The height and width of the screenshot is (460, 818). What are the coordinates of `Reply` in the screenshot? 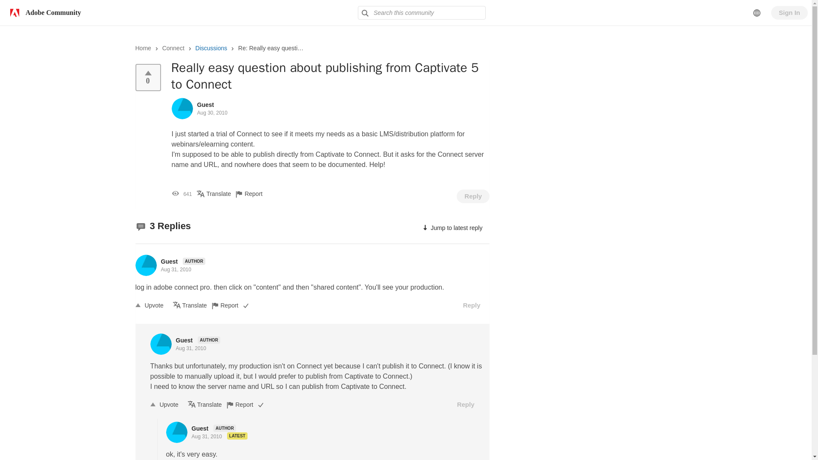 It's located at (472, 305).